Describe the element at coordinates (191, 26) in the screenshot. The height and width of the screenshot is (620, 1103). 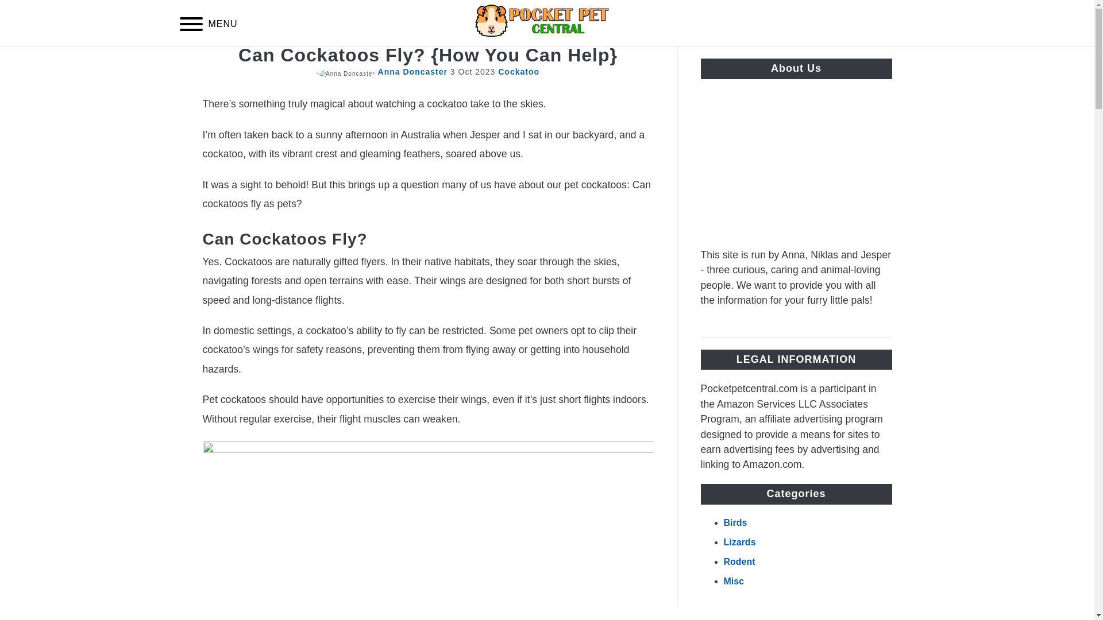
I see `MENU` at that location.